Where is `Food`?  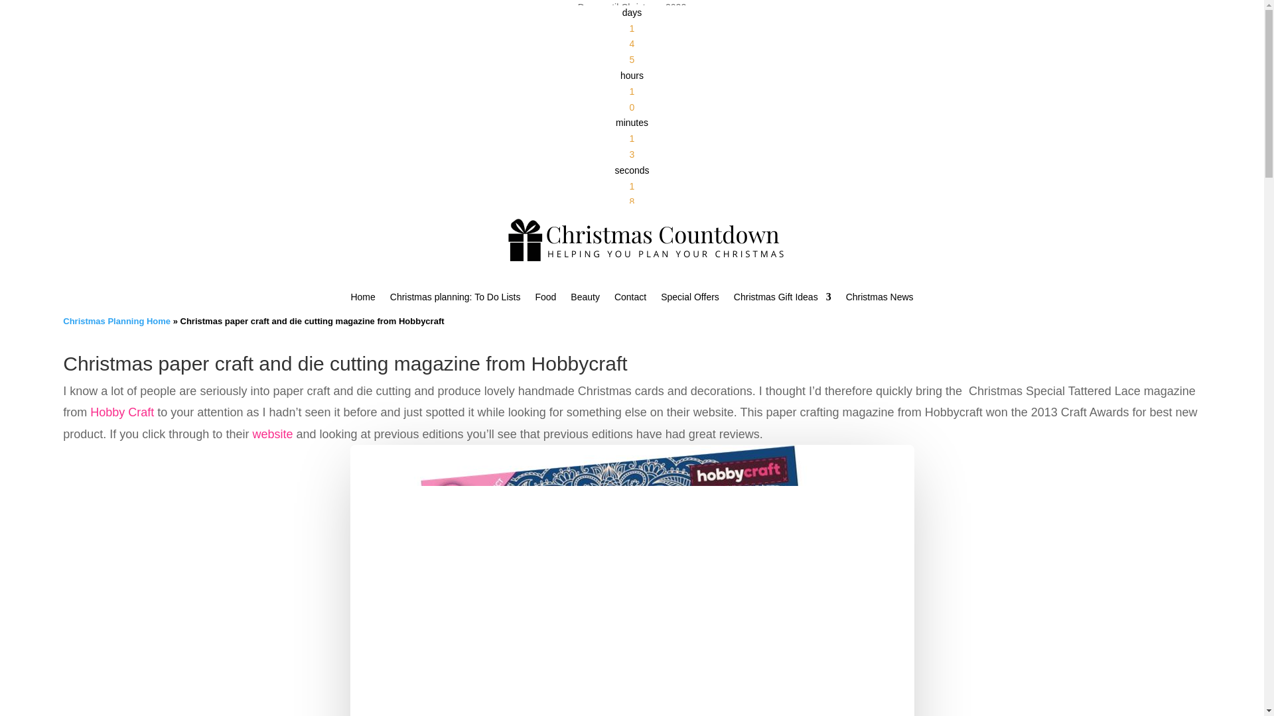
Food is located at coordinates (545, 300).